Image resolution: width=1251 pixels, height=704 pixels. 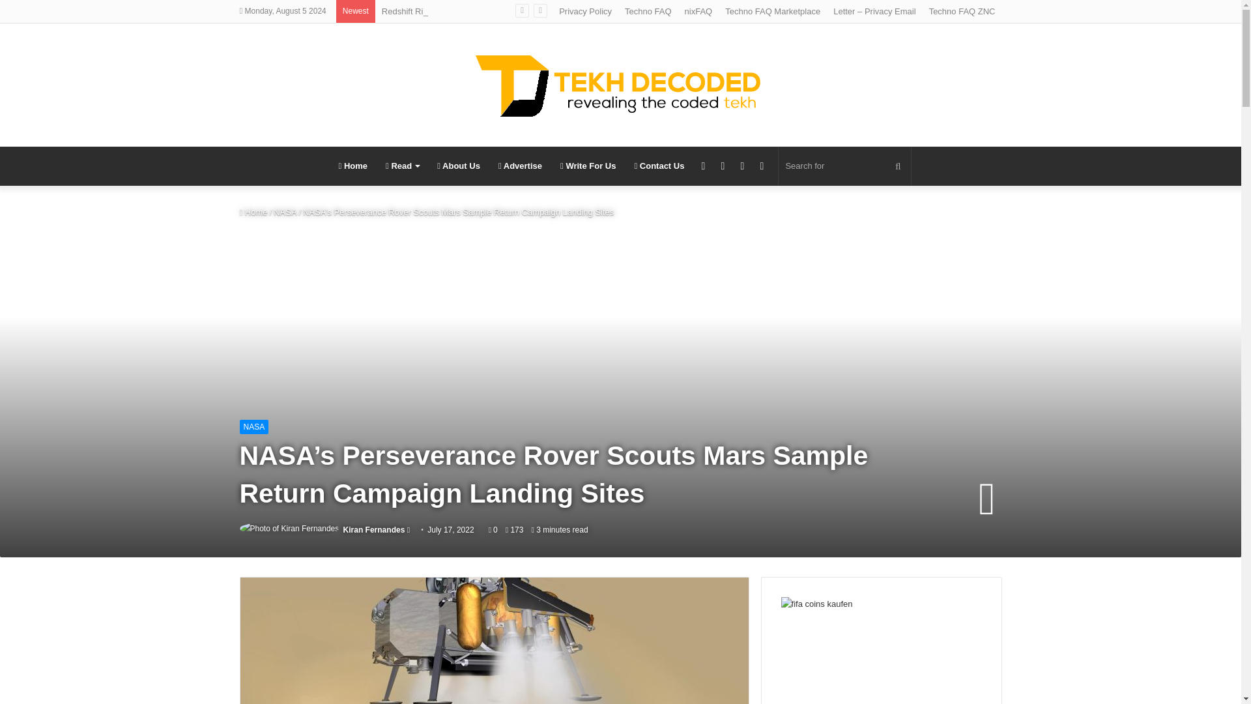 I want to click on Privacy Policy, so click(x=585, y=11).